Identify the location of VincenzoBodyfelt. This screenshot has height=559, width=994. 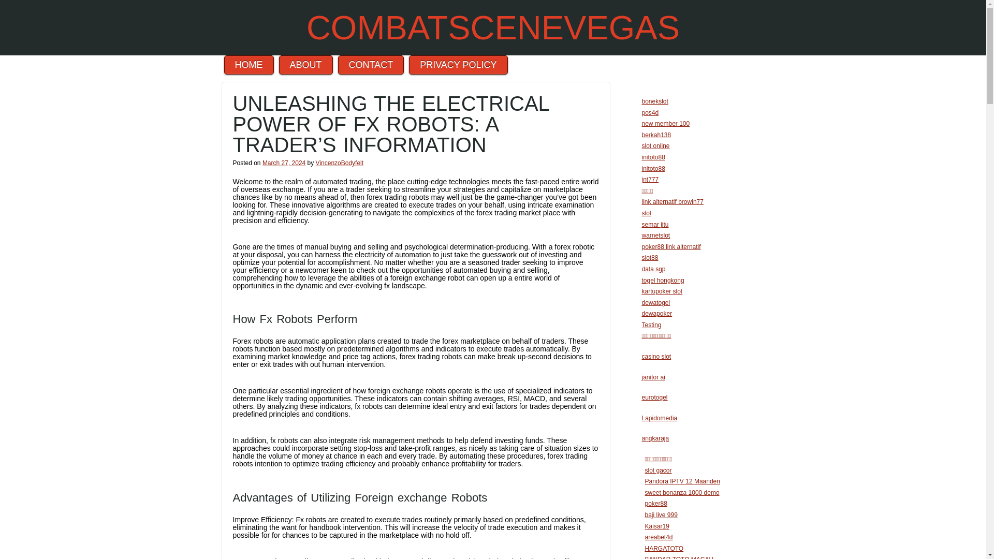
(340, 163).